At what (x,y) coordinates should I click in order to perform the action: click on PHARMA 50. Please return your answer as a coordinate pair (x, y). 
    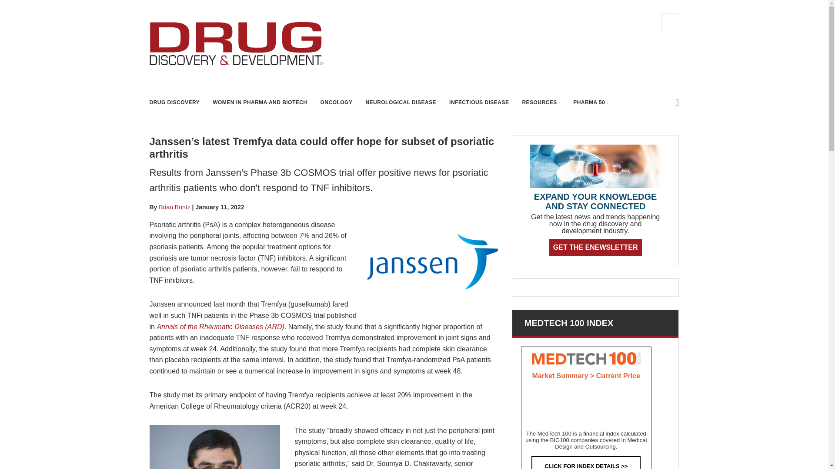
    Looking at the image, I should click on (591, 102).